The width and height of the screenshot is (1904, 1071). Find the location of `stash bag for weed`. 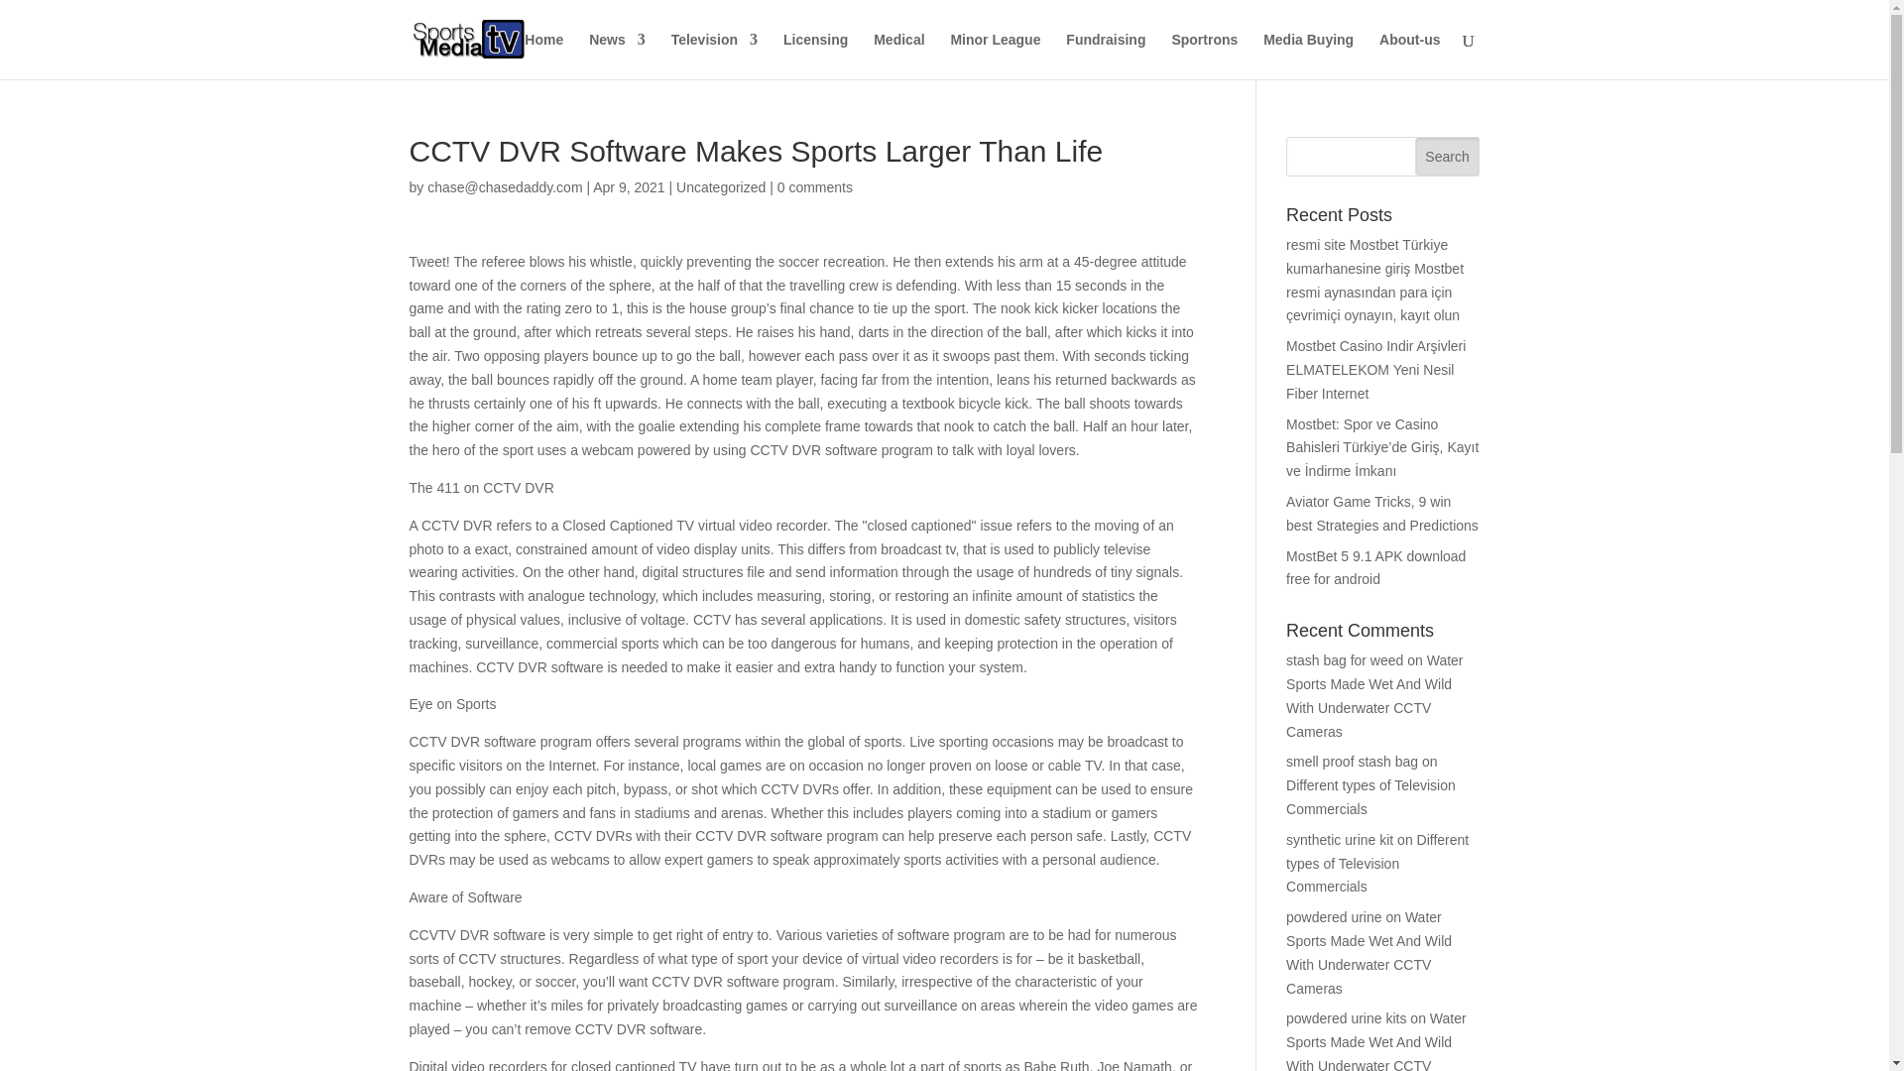

stash bag for weed is located at coordinates (1345, 659).